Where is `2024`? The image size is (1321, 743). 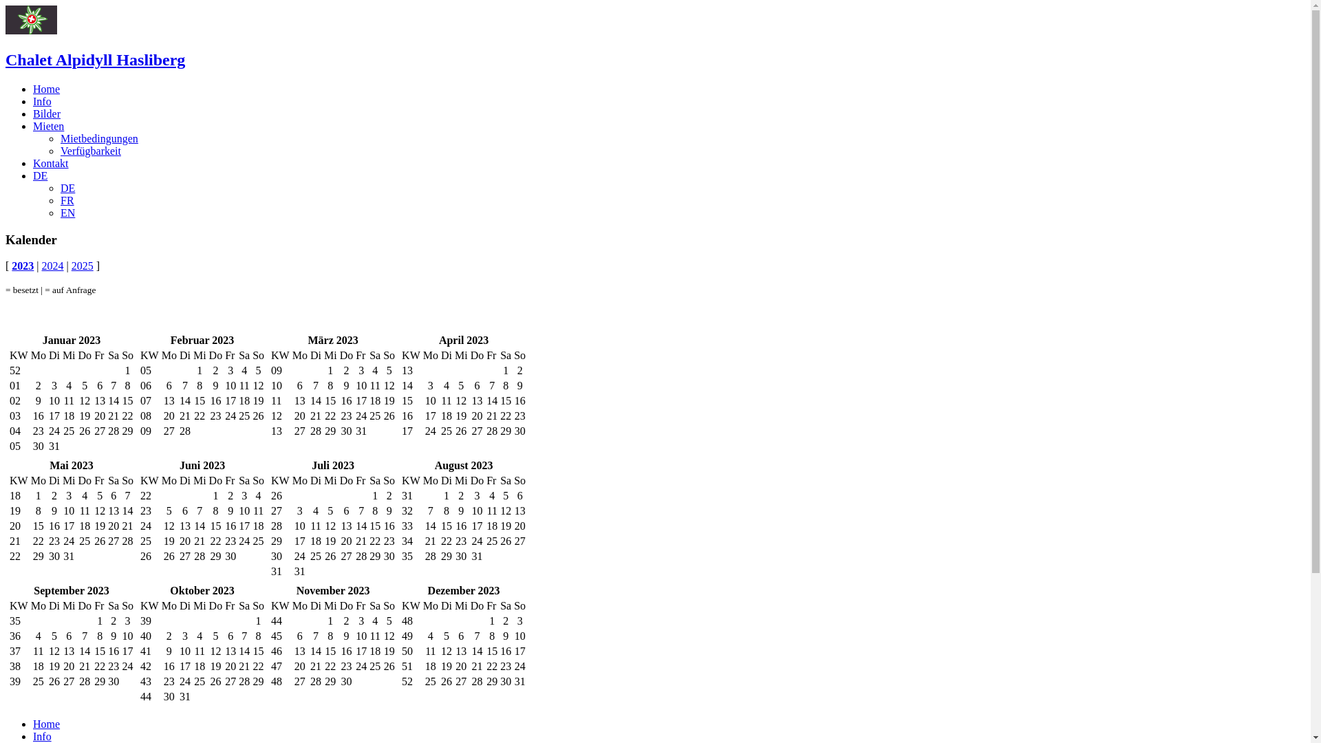 2024 is located at coordinates (53, 266).